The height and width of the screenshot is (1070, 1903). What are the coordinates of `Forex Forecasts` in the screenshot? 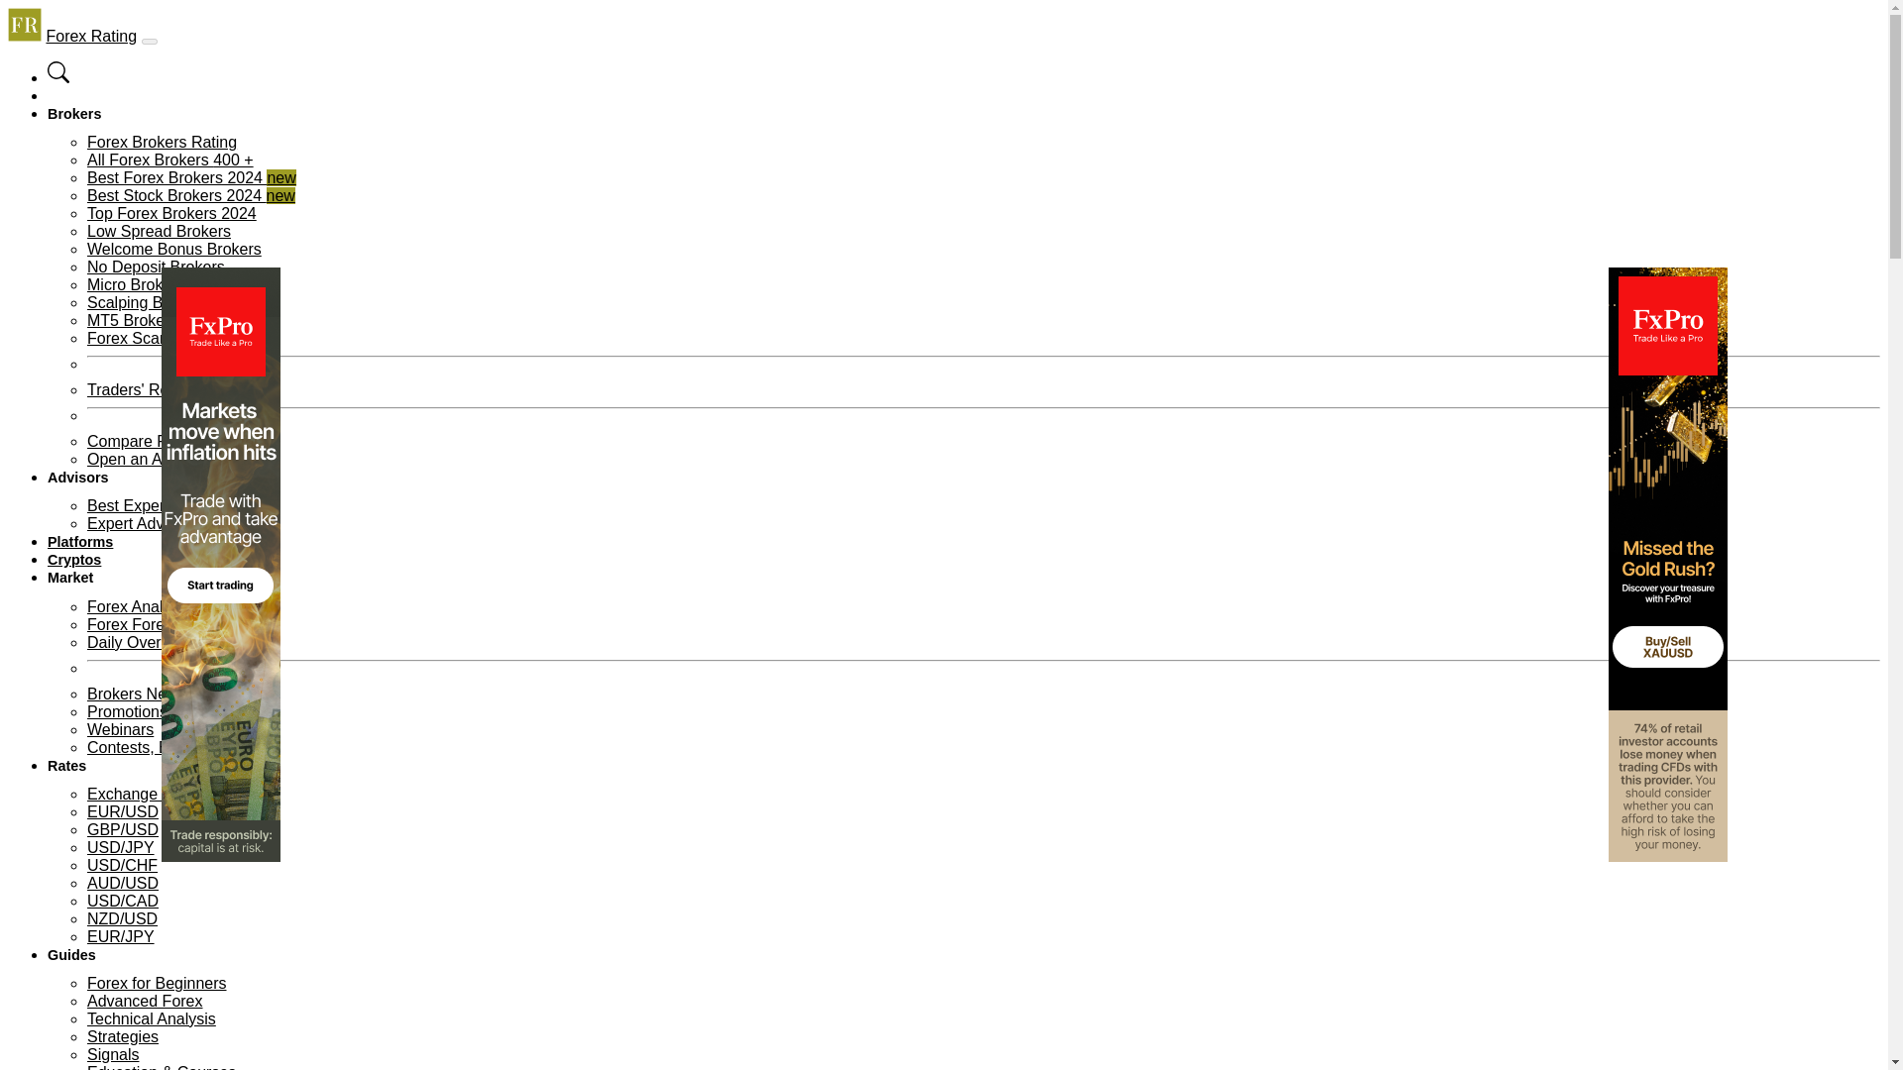 It's located at (145, 624).